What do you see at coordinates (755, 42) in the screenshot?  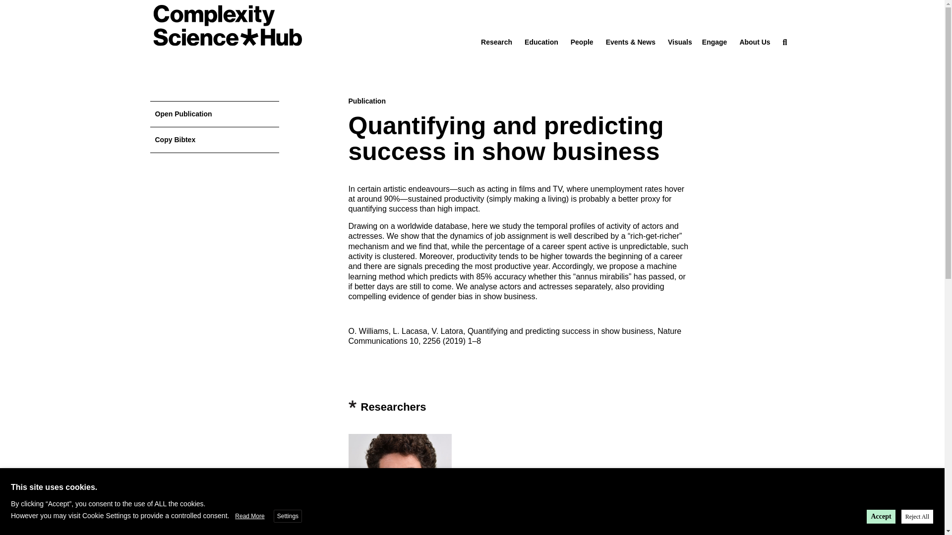 I see `About Us` at bounding box center [755, 42].